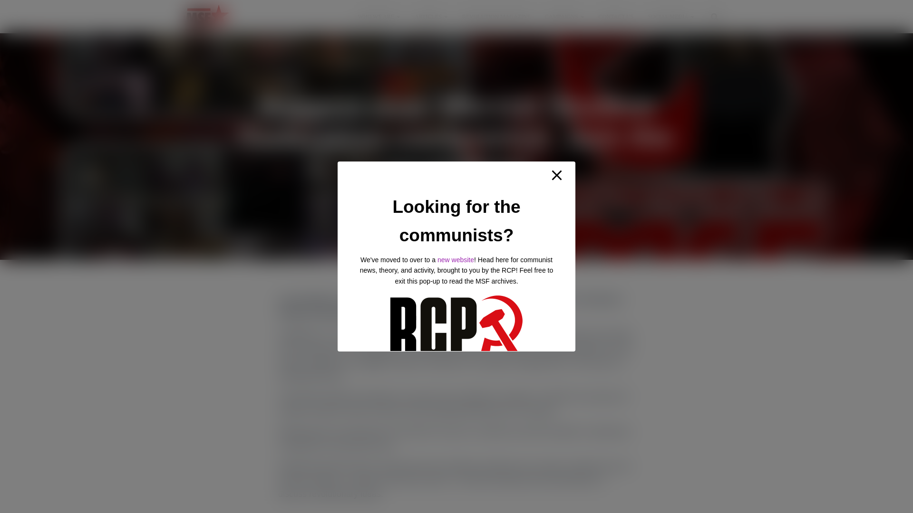  Describe the element at coordinates (379, 16) in the screenshot. I see `Who we are` at that location.